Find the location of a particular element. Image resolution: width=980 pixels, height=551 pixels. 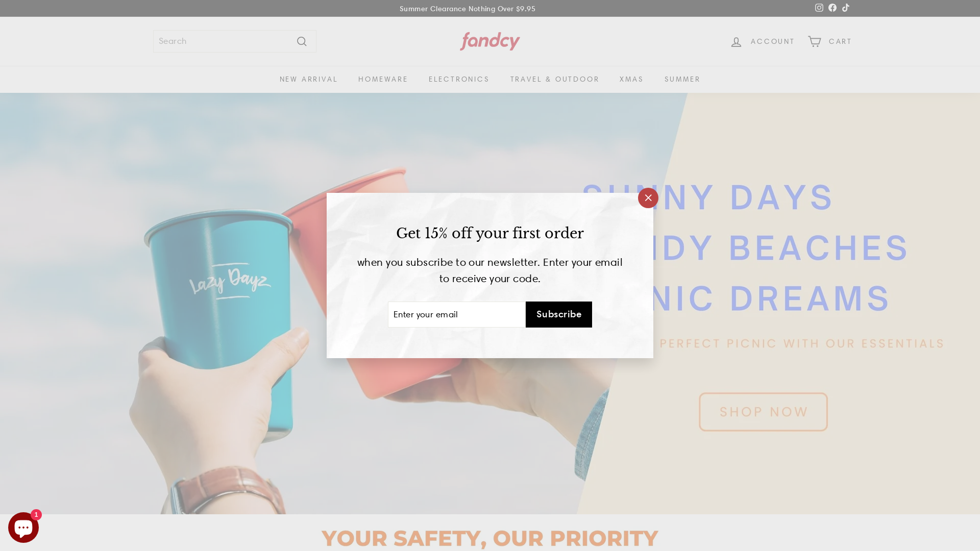

ACCOUNT is located at coordinates (763, 42).